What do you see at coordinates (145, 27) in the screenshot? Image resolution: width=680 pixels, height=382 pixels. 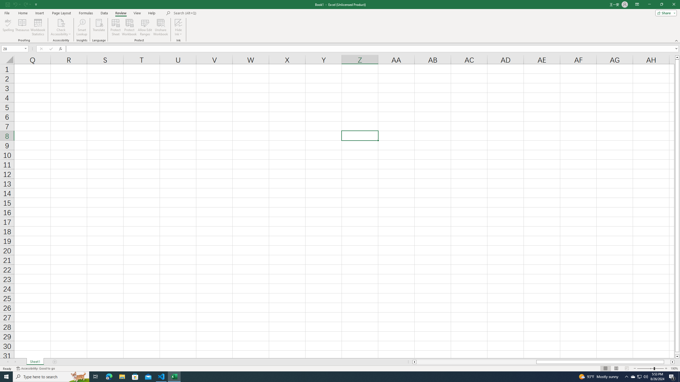 I see `Allow Edit Ranges` at bounding box center [145, 27].